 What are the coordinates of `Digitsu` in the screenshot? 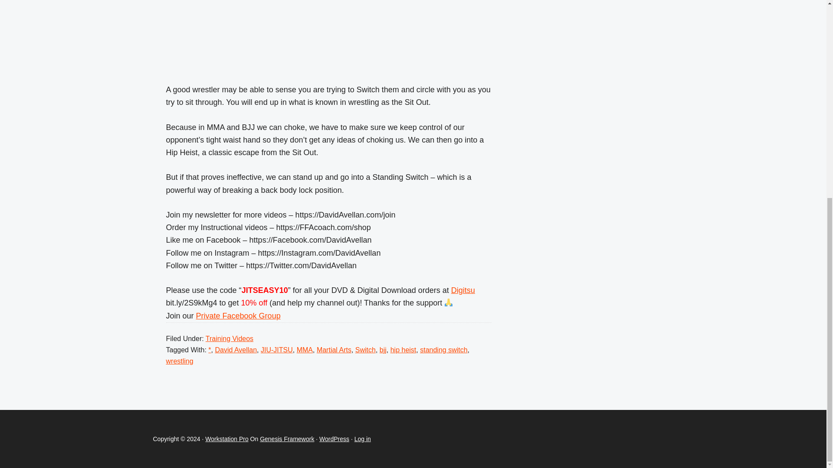 It's located at (463, 290).